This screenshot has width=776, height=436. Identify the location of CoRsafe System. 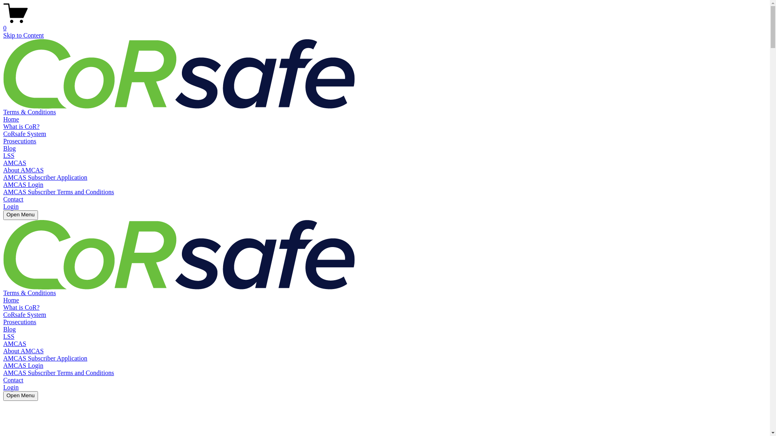
(25, 315).